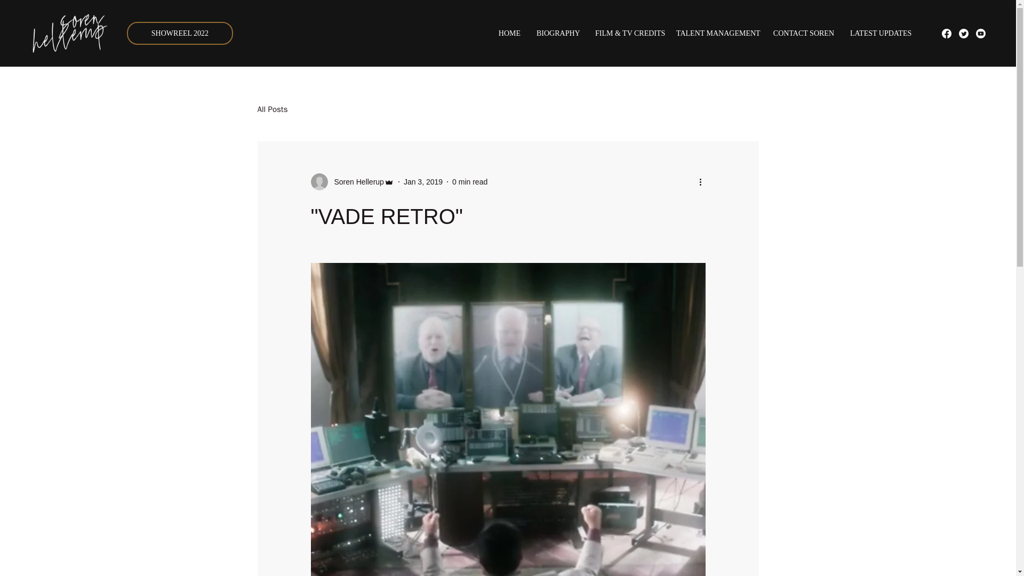 The width and height of the screenshot is (1024, 576). I want to click on HOME, so click(509, 33).